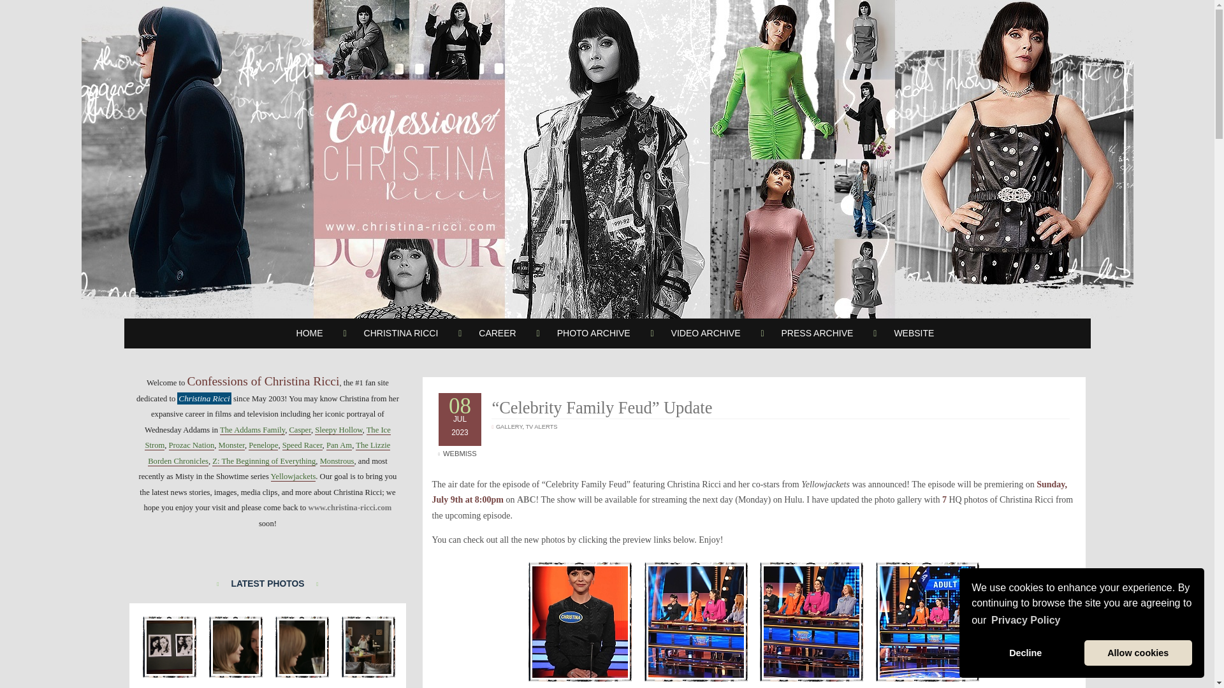  Describe the element at coordinates (402, 333) in the screenshot. I see `CHRISTINA RICCI` at that location.